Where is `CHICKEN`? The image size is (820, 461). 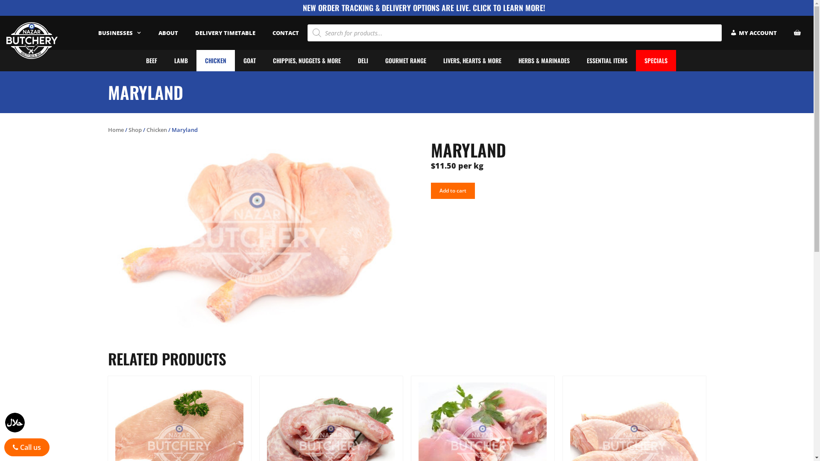
CHICKEN is located at coordinates (216, 61).